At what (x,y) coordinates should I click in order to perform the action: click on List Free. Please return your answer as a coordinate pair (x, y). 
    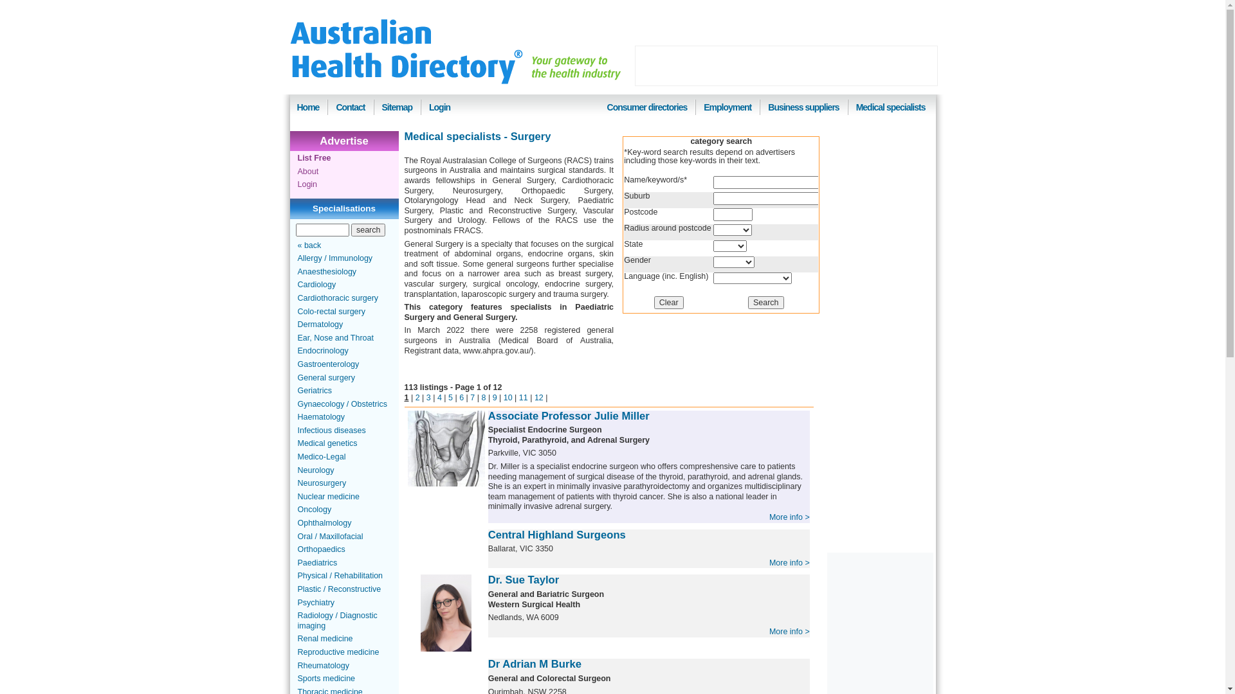
    Looking at the image, I should click on (314, 158).